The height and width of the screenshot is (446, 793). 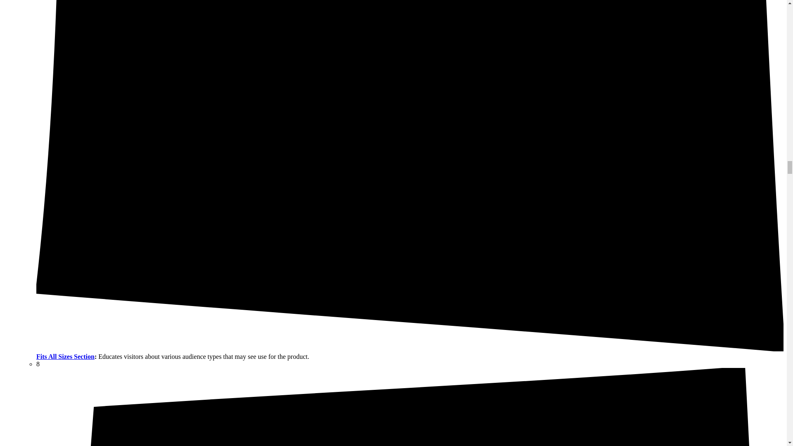 What do you see at coordinates (65, 356) in the screenshot?
I see `Couch Gamers - Fits All Sizes` at bounding box center [65, 356].